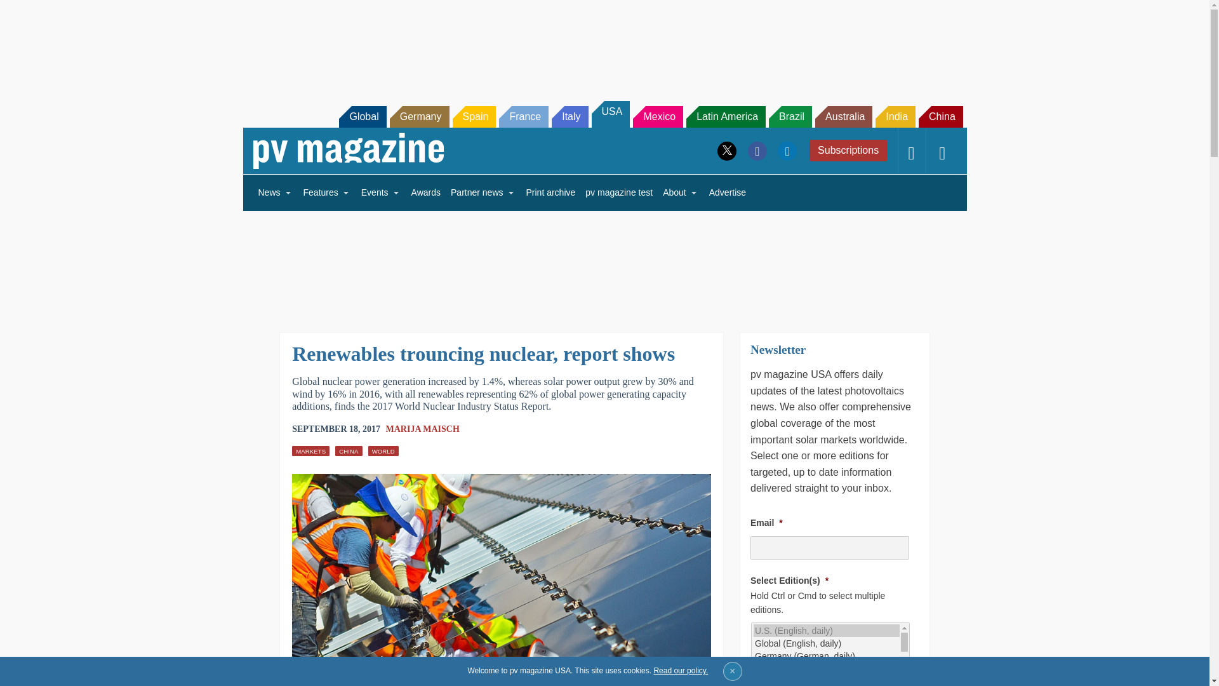 Image resolution: width=1219 pixels, height=686 pixels. Describe the element at coordinates (790, 117) in the screenshot. I see `Brazil` at that location.